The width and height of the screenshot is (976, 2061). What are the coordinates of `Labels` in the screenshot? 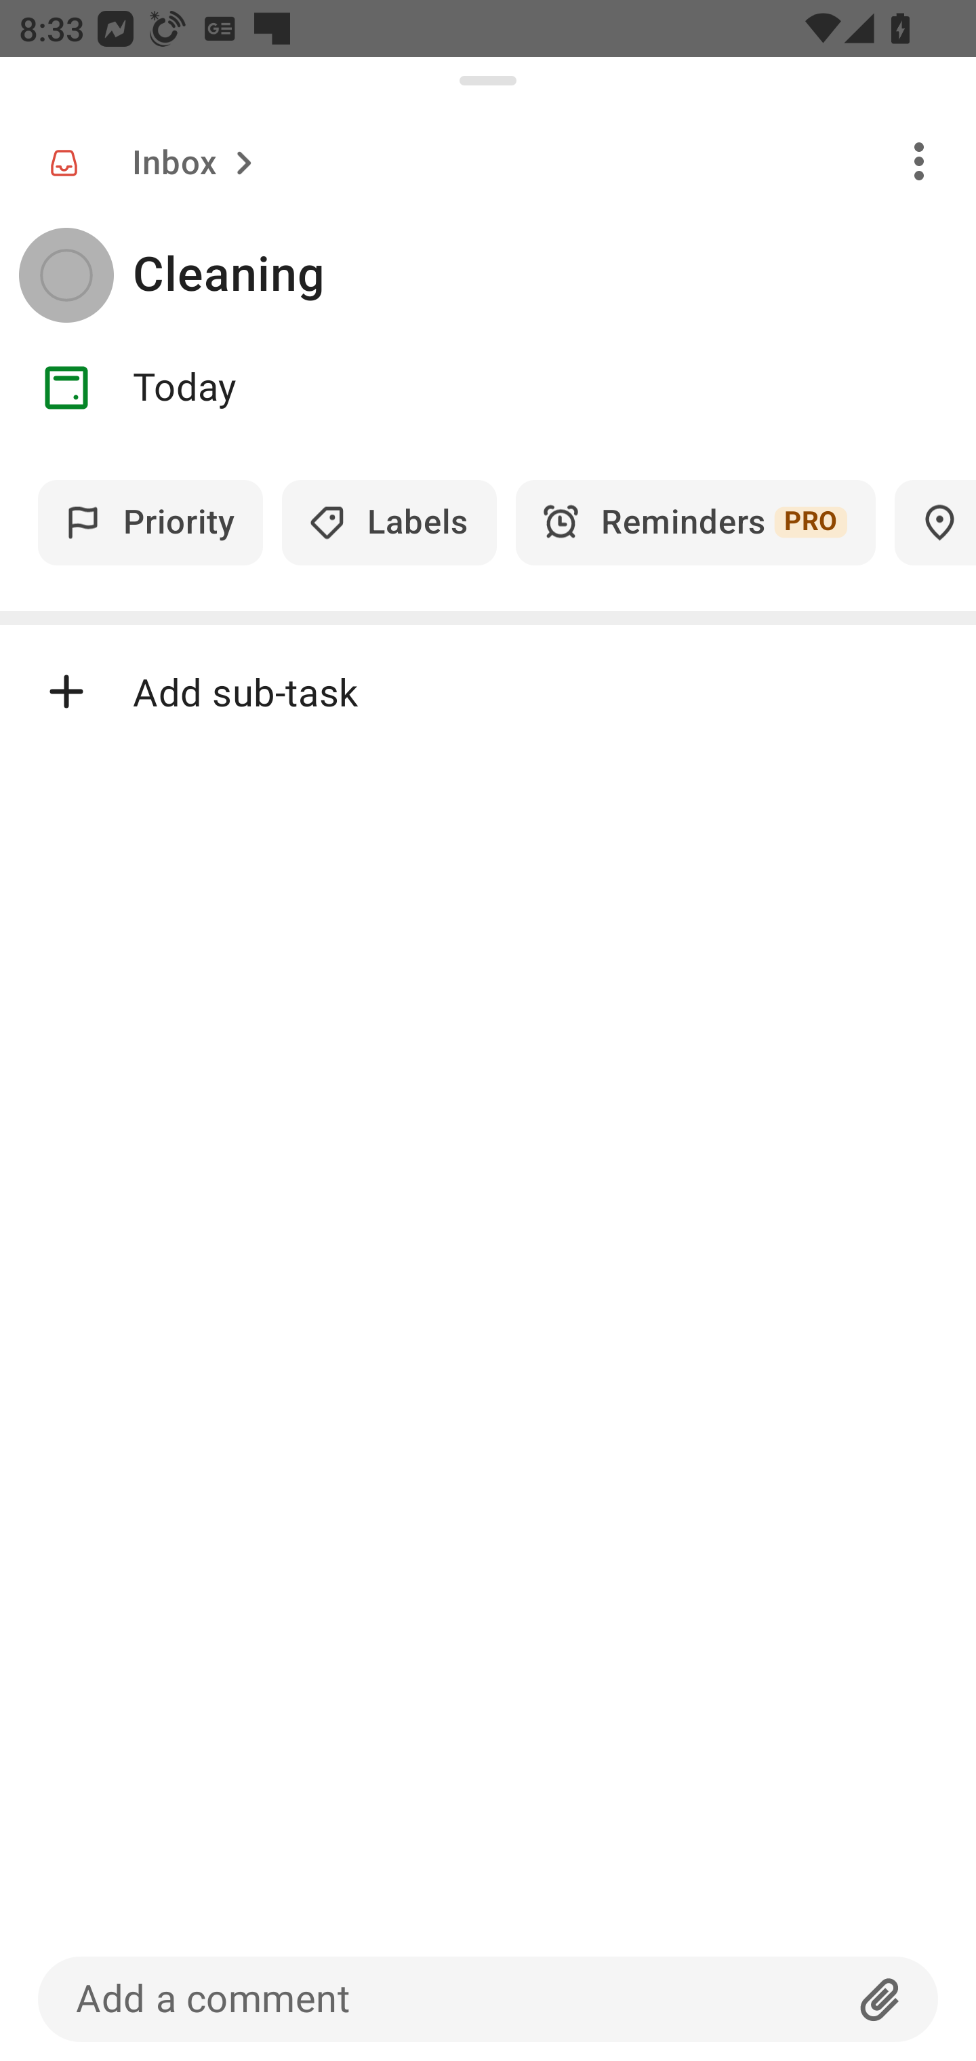 It's located at (389, 522).